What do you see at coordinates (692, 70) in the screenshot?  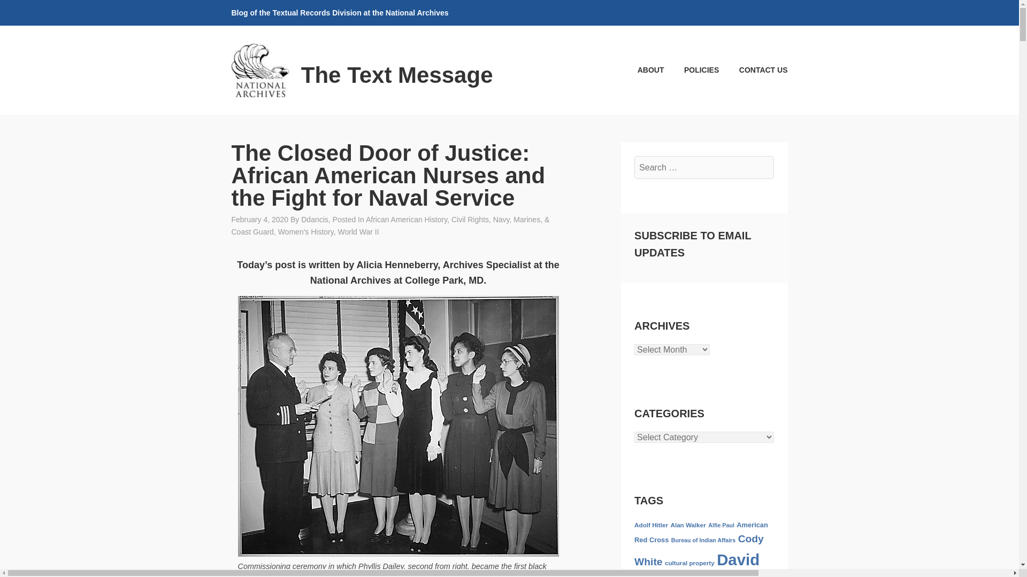 I see `POLICIES` at bounding box center [692, 70].